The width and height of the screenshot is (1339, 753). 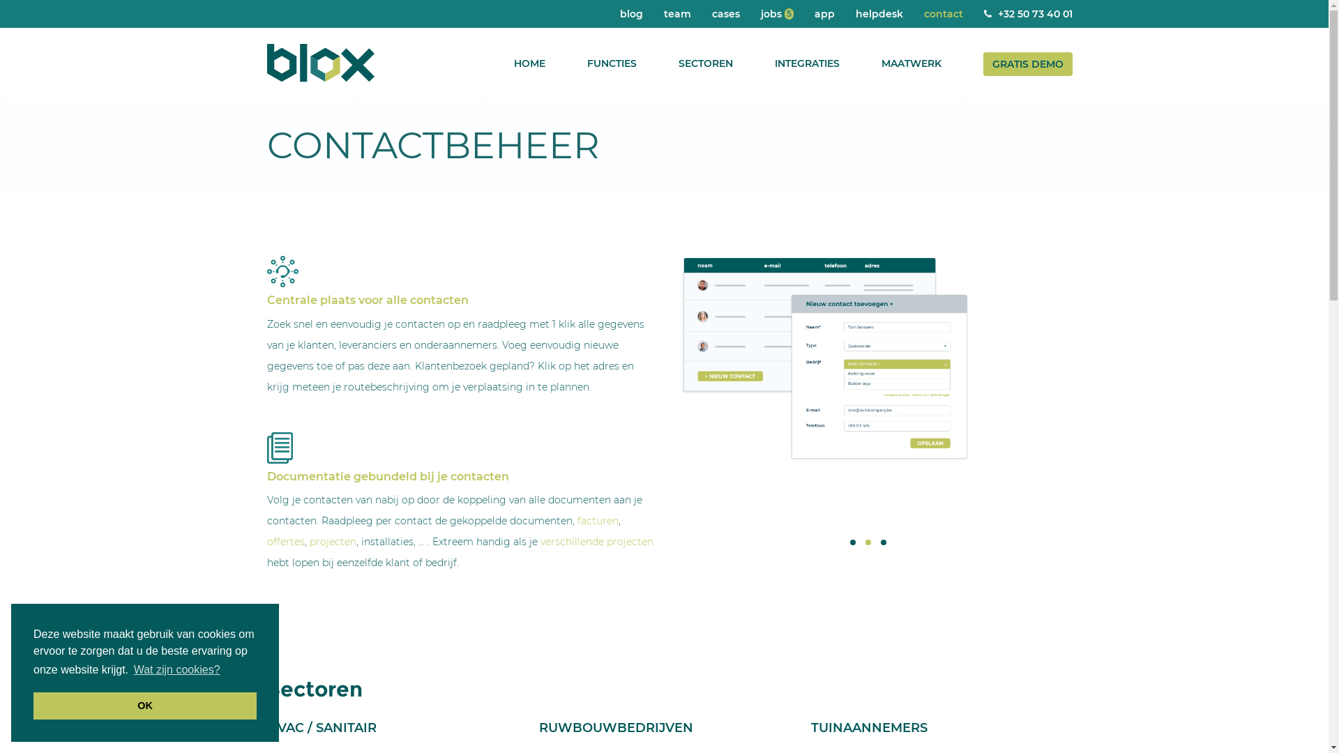 I want to click on contact, so click(x=944, y=14).